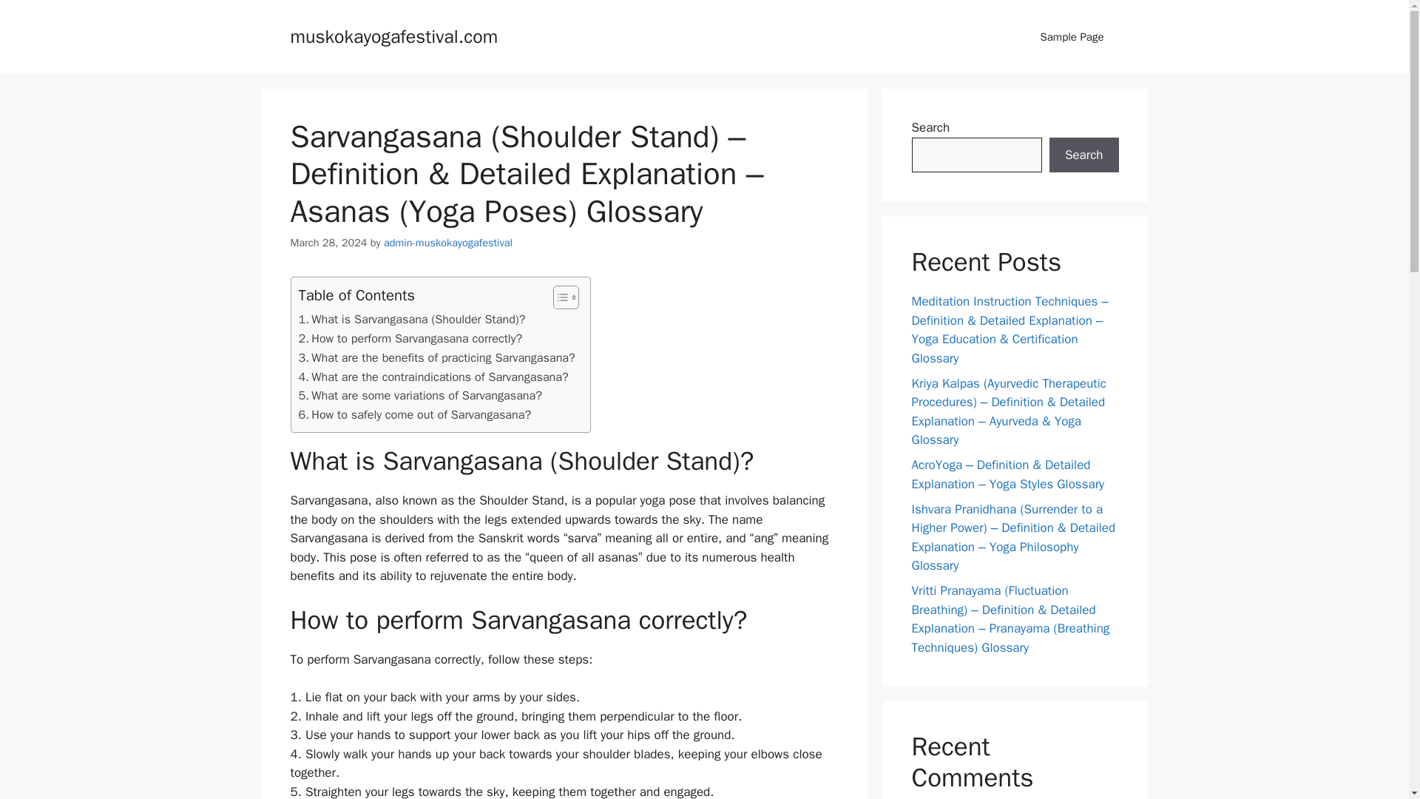 This screenshot has height=799, width=1420. What do you see at coordinates (420, 395) in the screenshot?
I see `What are some variations of Sarvangasana?` at bounding box center [420, 395].